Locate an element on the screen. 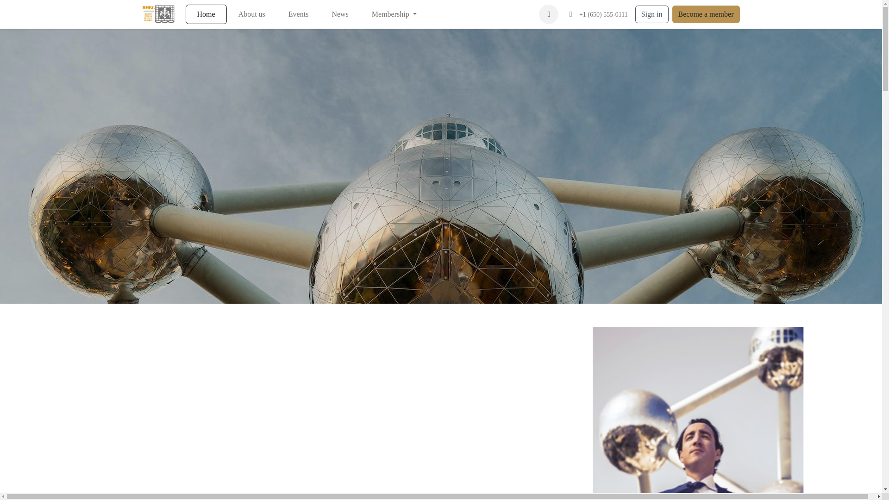 Image resolution: width=889 pixels, height=500 pixels. Events is located at coordinates (298, 14).